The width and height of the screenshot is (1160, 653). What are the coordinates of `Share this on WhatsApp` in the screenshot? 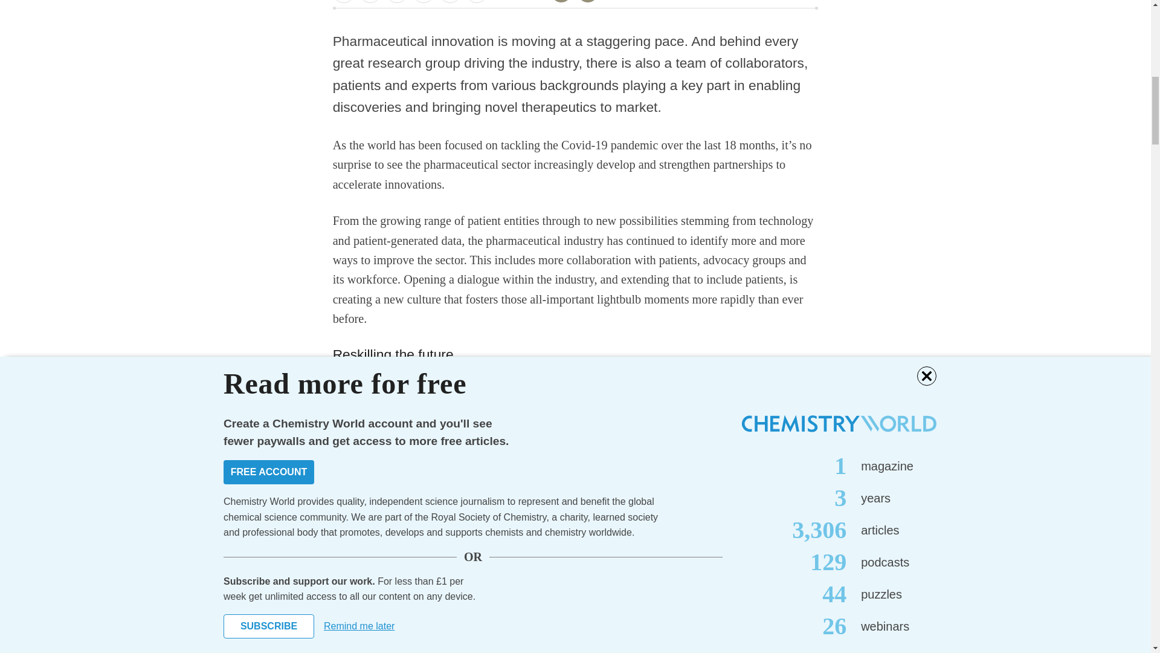 It's located at (449, 1).